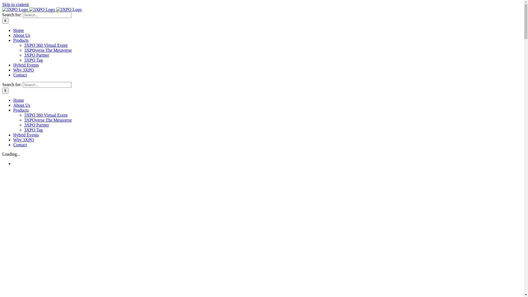 The height and width of the screenshot is (297, 528). Describe the element at coordinates (22, 35) in the screenshot. I see `About Us` at that location.